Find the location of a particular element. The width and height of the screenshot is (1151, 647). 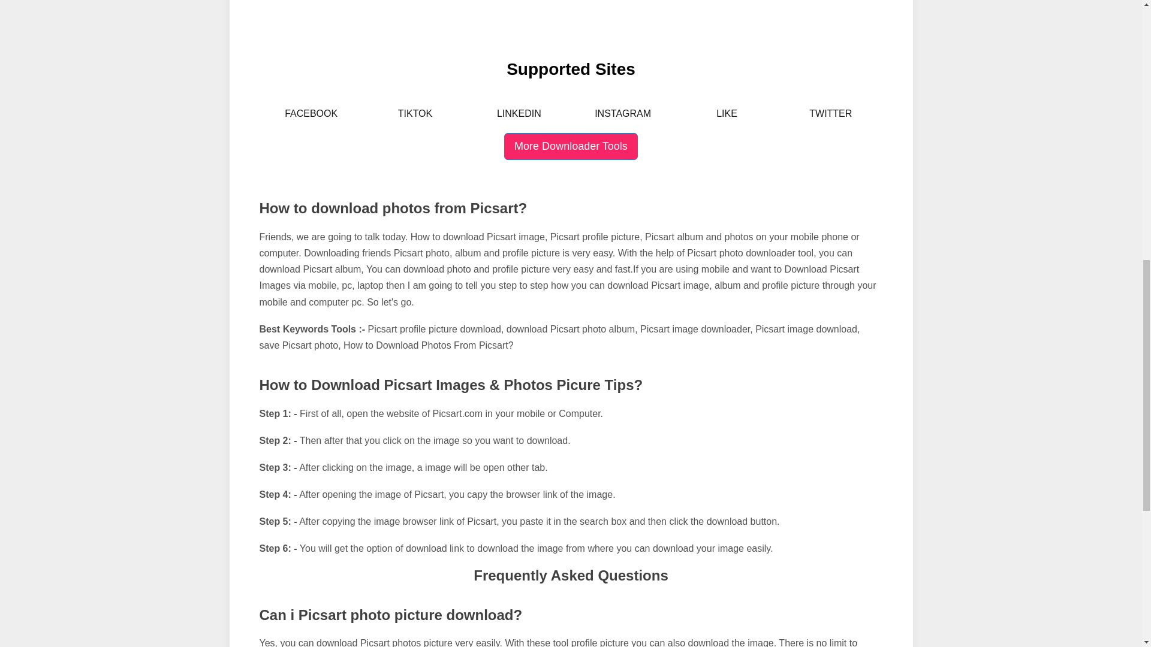

TIKTOK is located at coordinates (415, 114).